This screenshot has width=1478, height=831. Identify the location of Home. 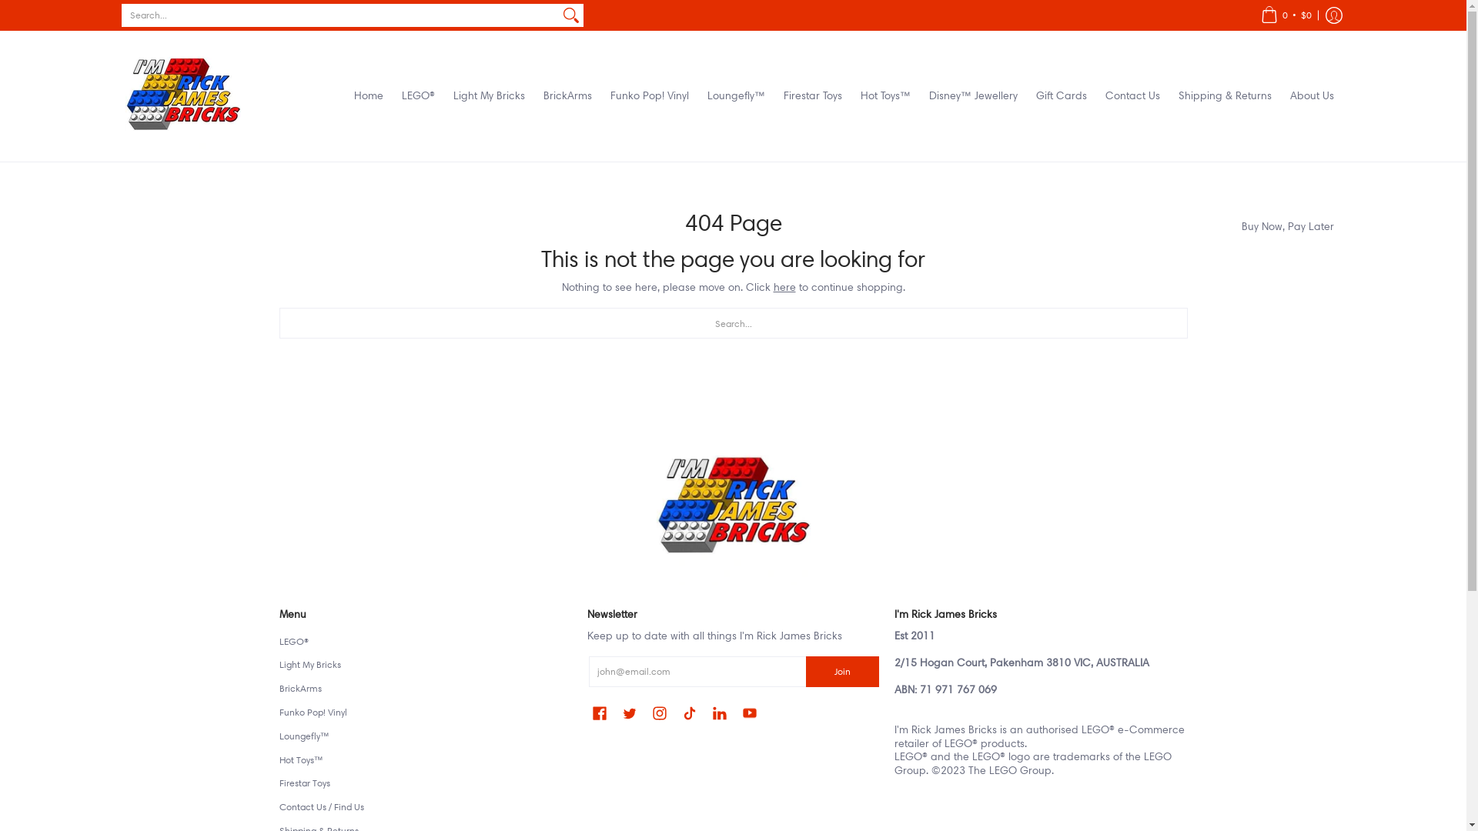
(369, 96).